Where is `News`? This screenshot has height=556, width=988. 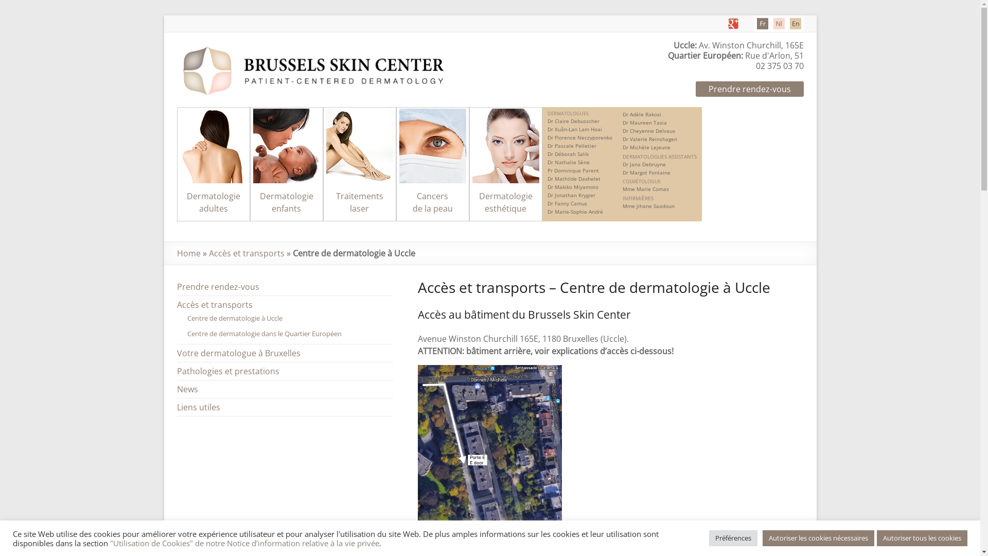
News is located at coordinates (187, 389).